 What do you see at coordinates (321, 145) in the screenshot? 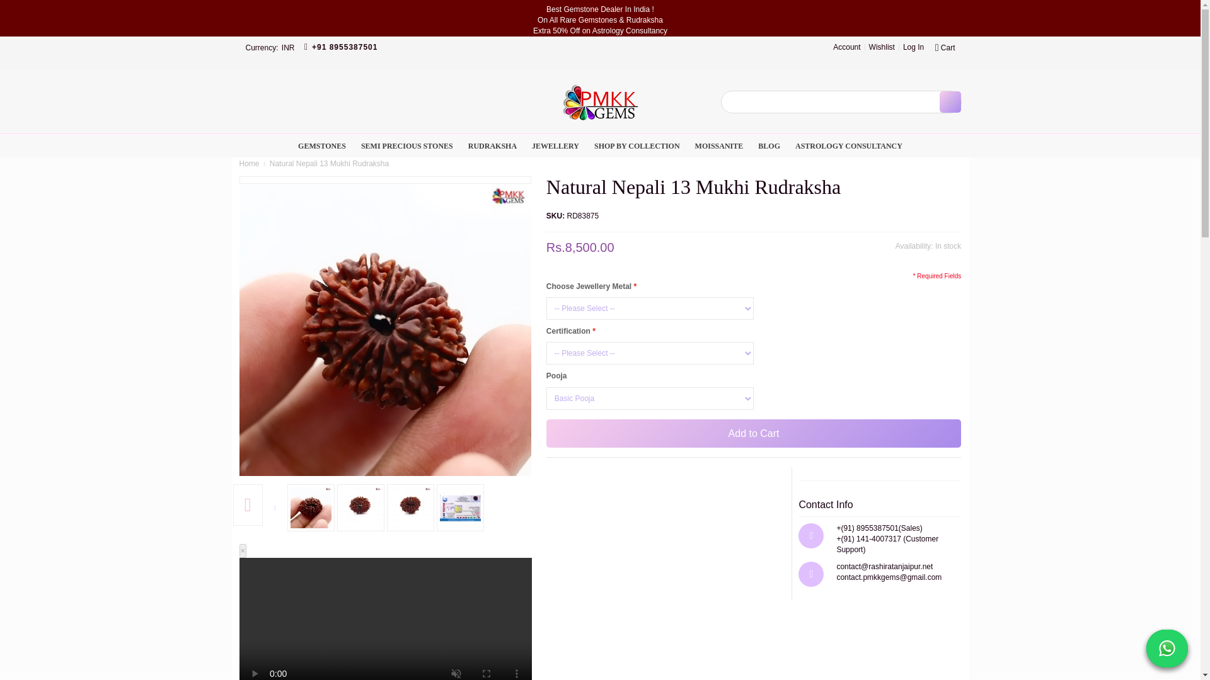
I see `GEMSTONES` at bounding box center [321, 145].